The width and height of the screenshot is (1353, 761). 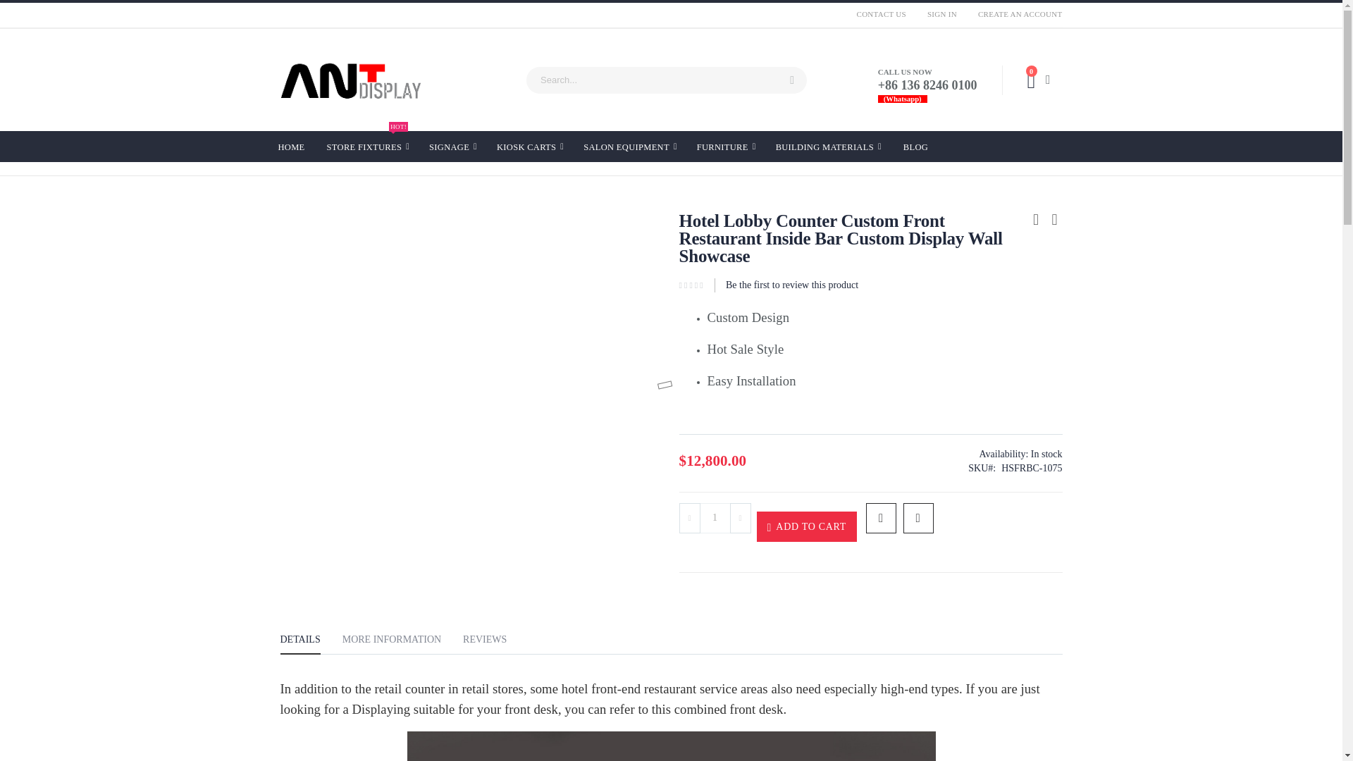 What do you see at coordinates (1015, 14) in the screenshot?
I see `CREATE AN ACCOUNT` at bounding box center [1015, 14].